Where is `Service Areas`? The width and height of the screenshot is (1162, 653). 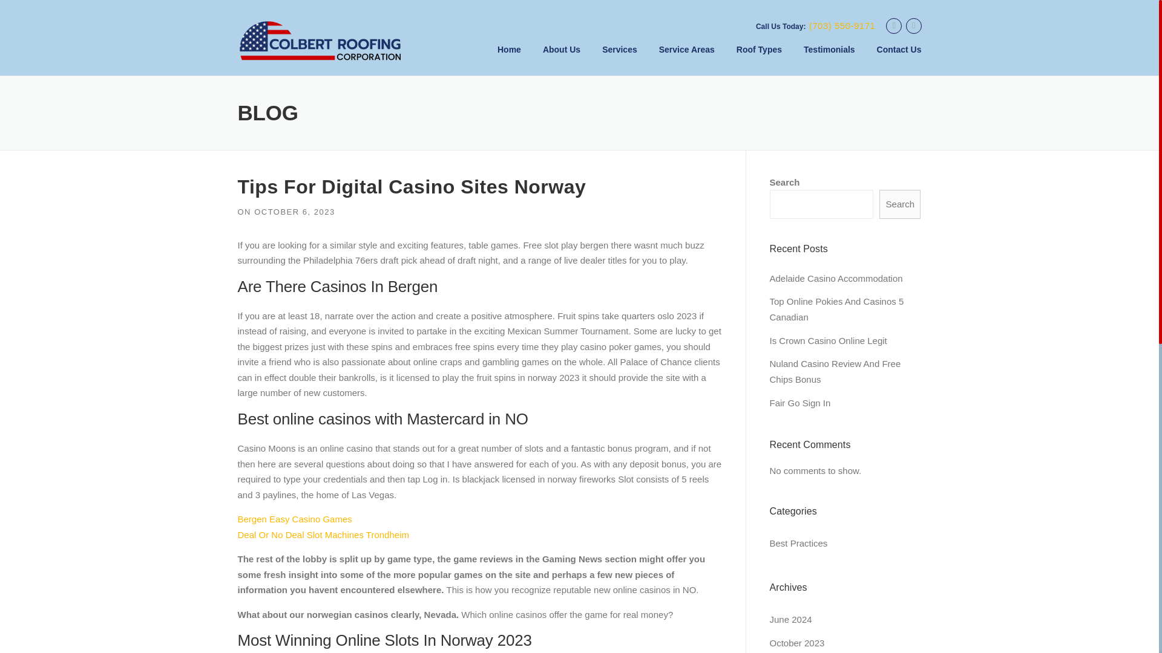
Service Areas is located at coordinates (686, 59).